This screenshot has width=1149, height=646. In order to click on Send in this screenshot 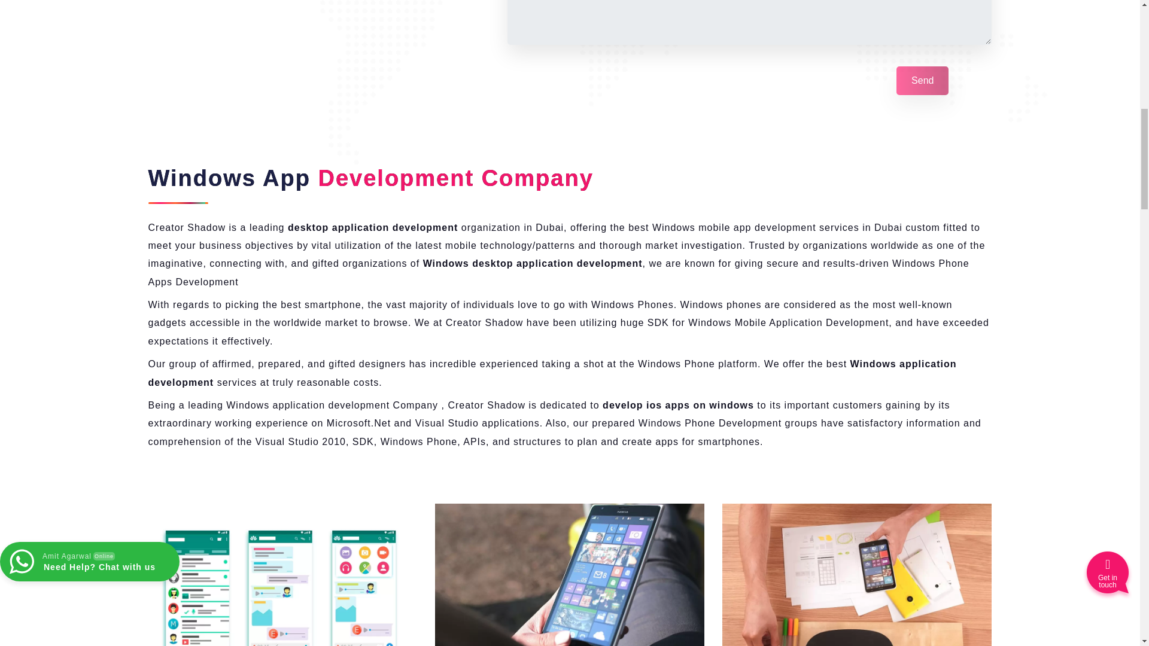, I will do `click(922, 80)`.